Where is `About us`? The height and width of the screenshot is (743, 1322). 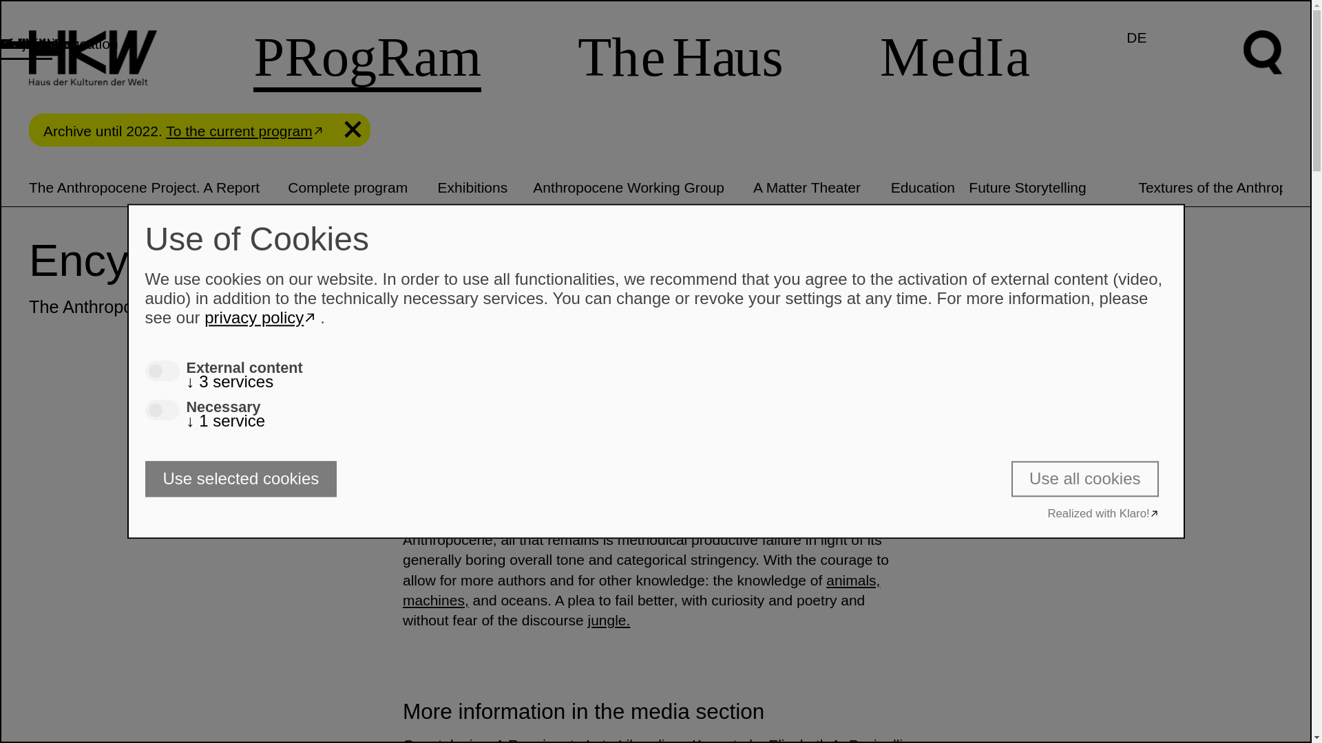 About us is located at coordinates (28, 43).